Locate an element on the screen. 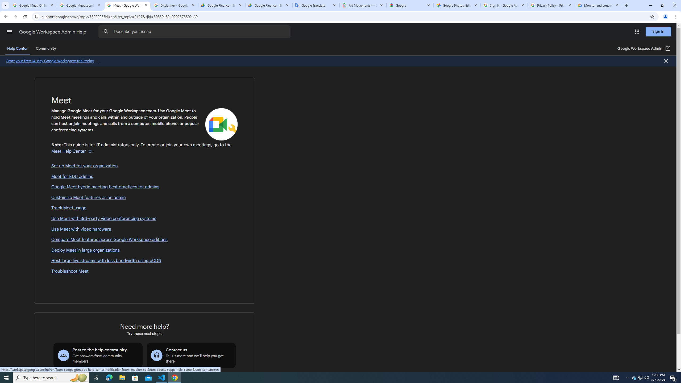 The image size is (681, 383). Google Meet hybrid meeting best practices for admins is located at coordinates (145, 187).